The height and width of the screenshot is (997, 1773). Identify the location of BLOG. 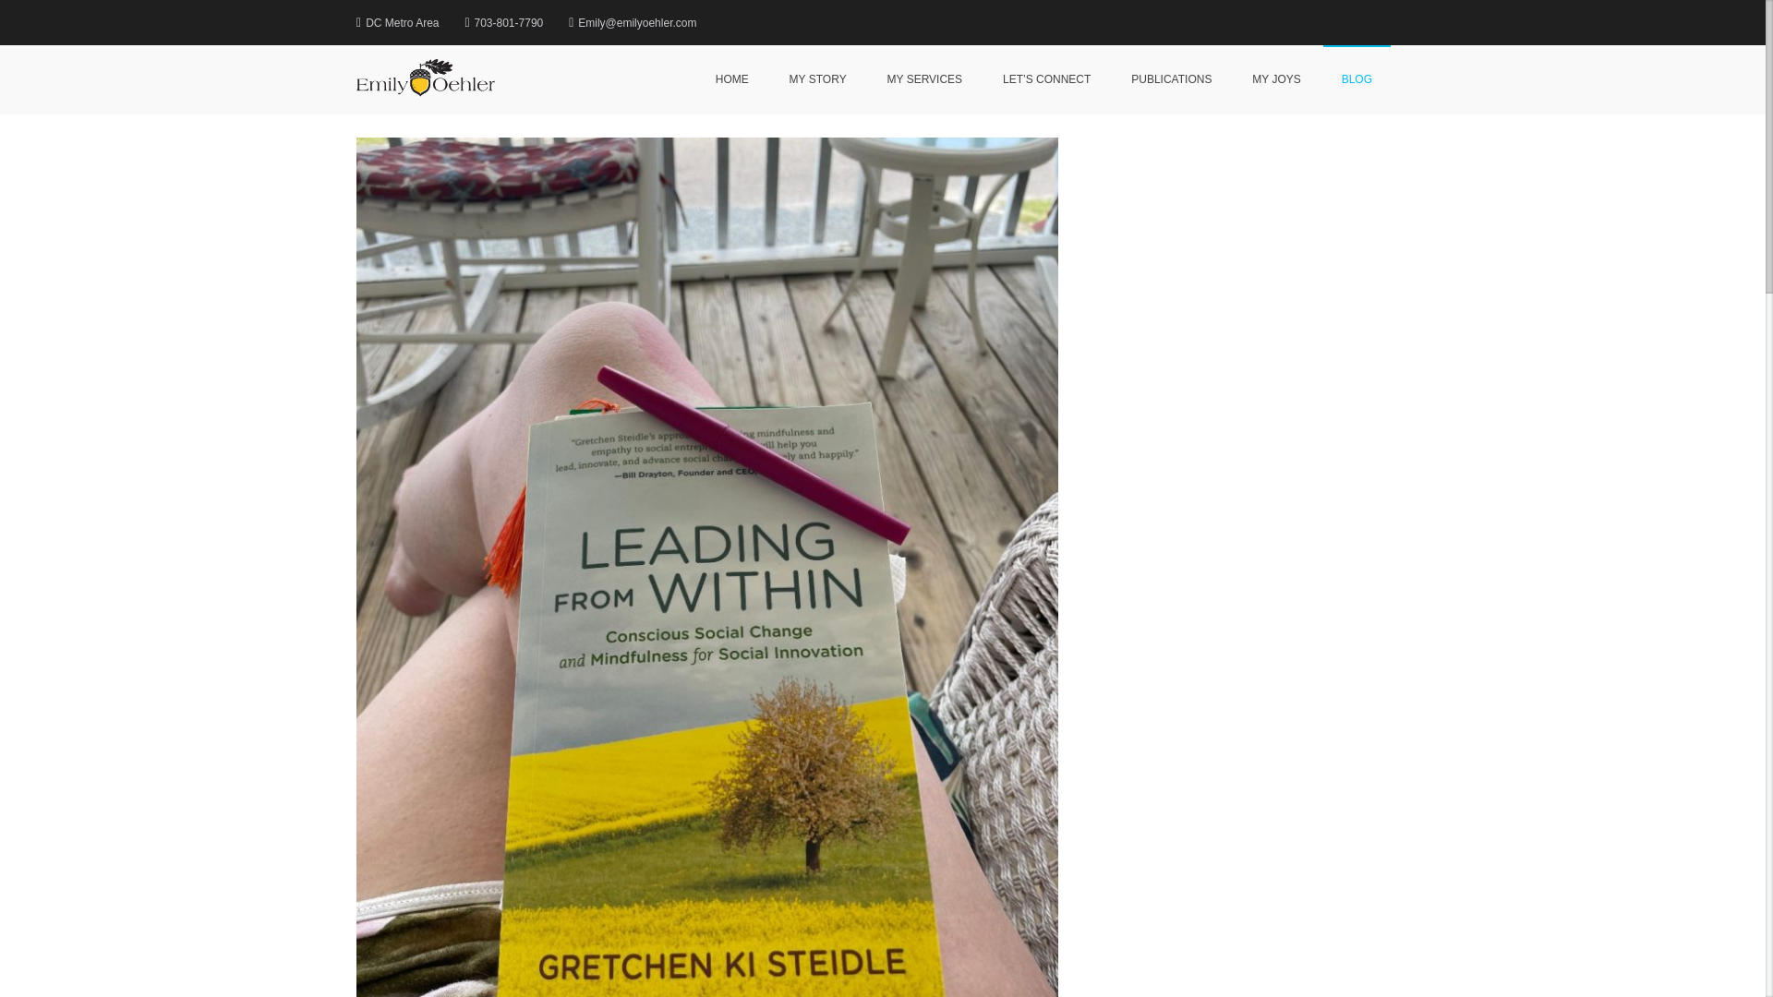
(1356, 79).